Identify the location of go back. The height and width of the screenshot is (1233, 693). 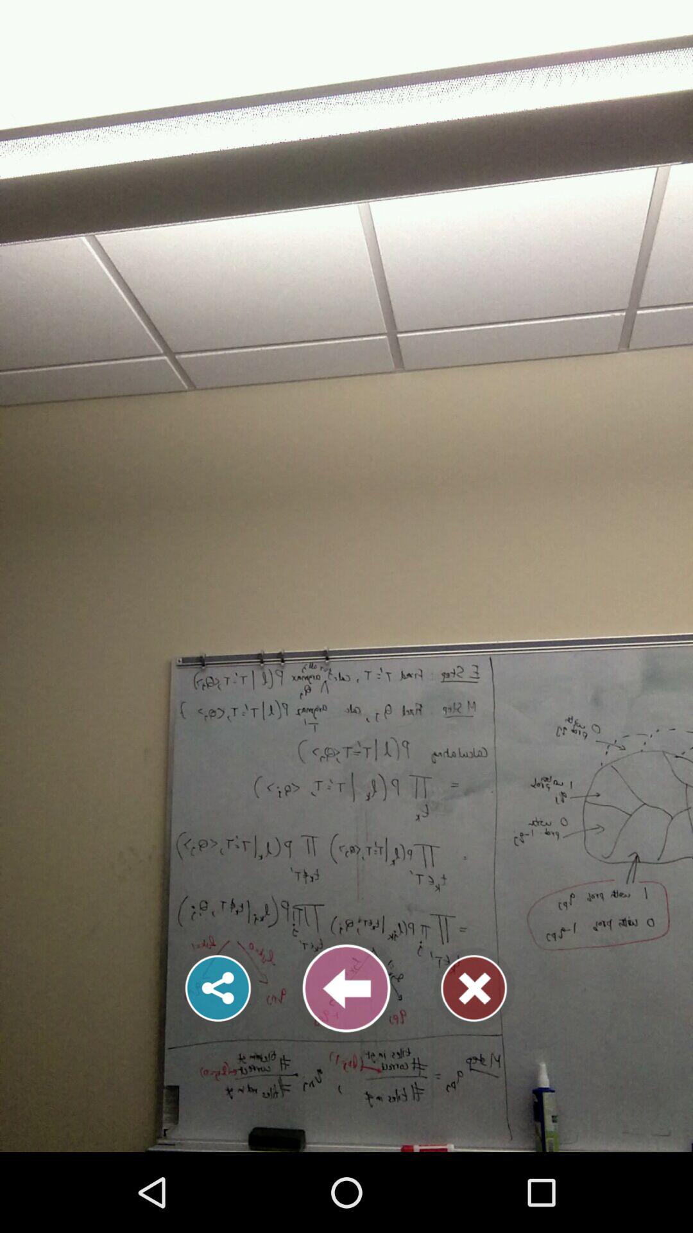
(346, 988).